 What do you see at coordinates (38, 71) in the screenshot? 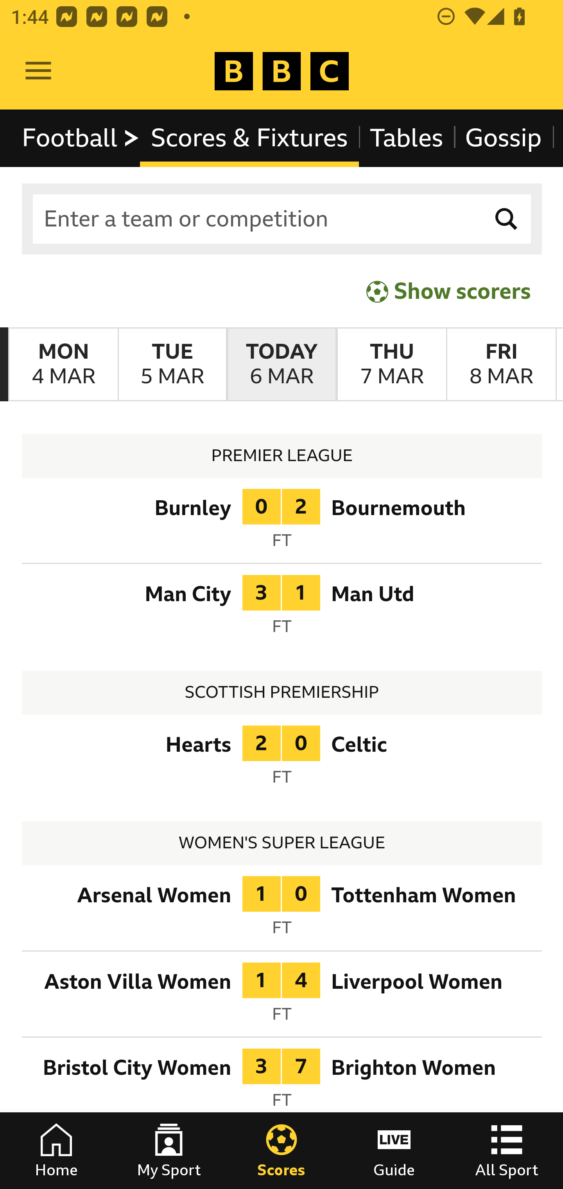
I see `Open Menu` at bounding box center [38, 71].